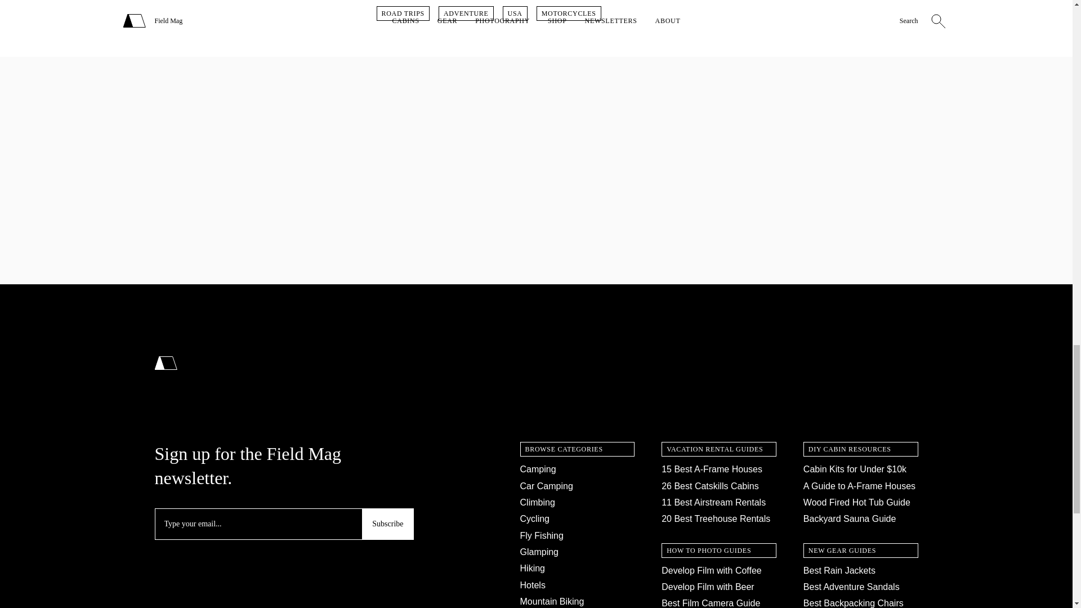  Describe the element at coordinates (539, 552) in the screenshot. I see `Glamping` at that location.